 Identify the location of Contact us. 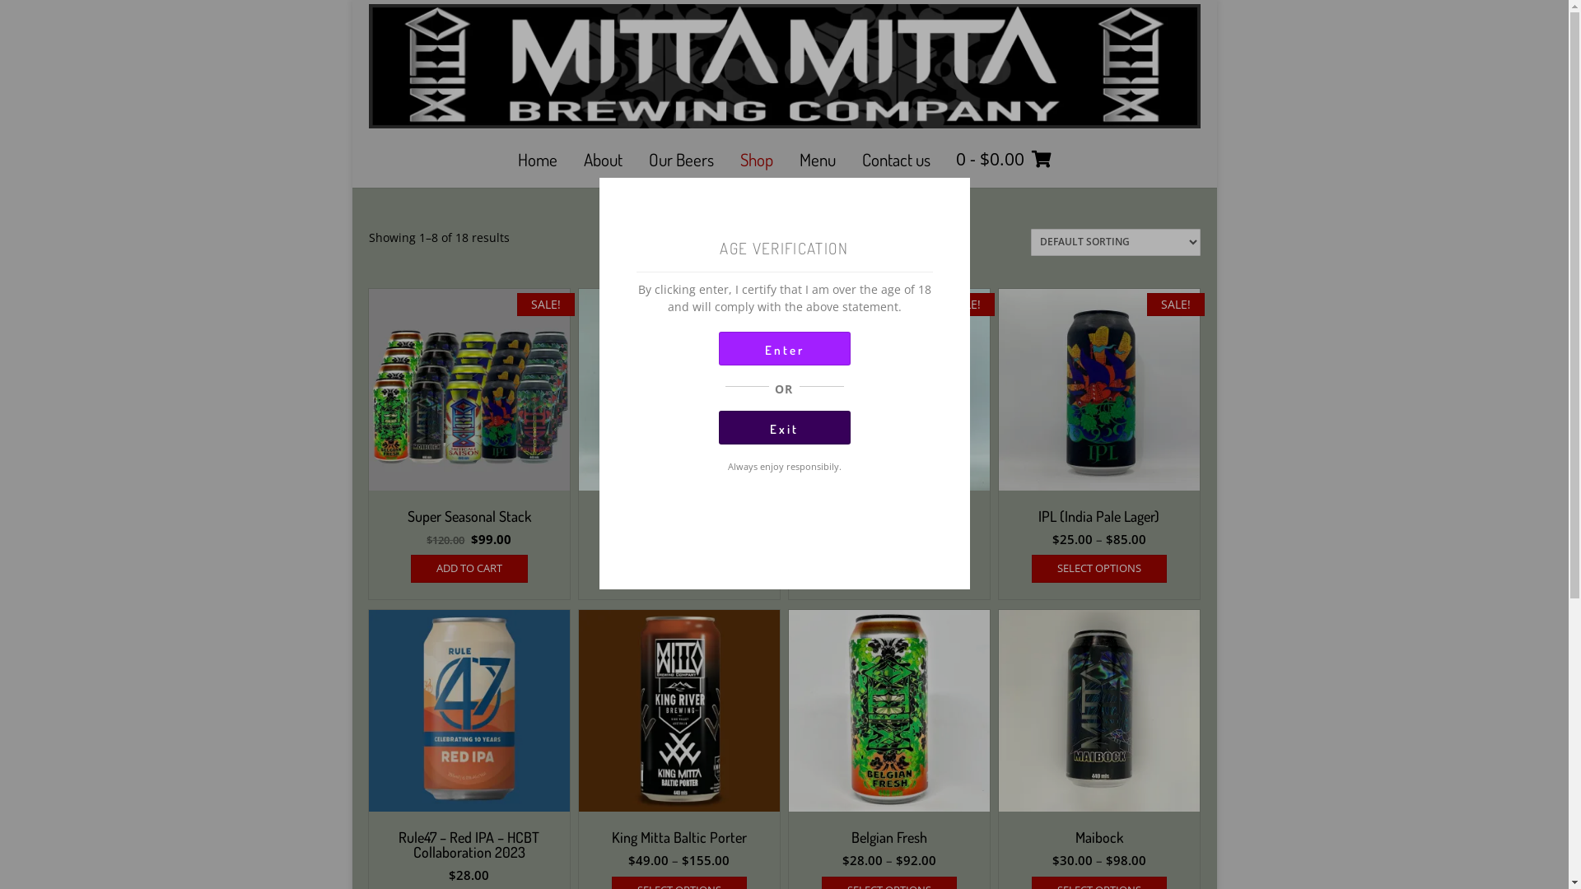
(896, 162).